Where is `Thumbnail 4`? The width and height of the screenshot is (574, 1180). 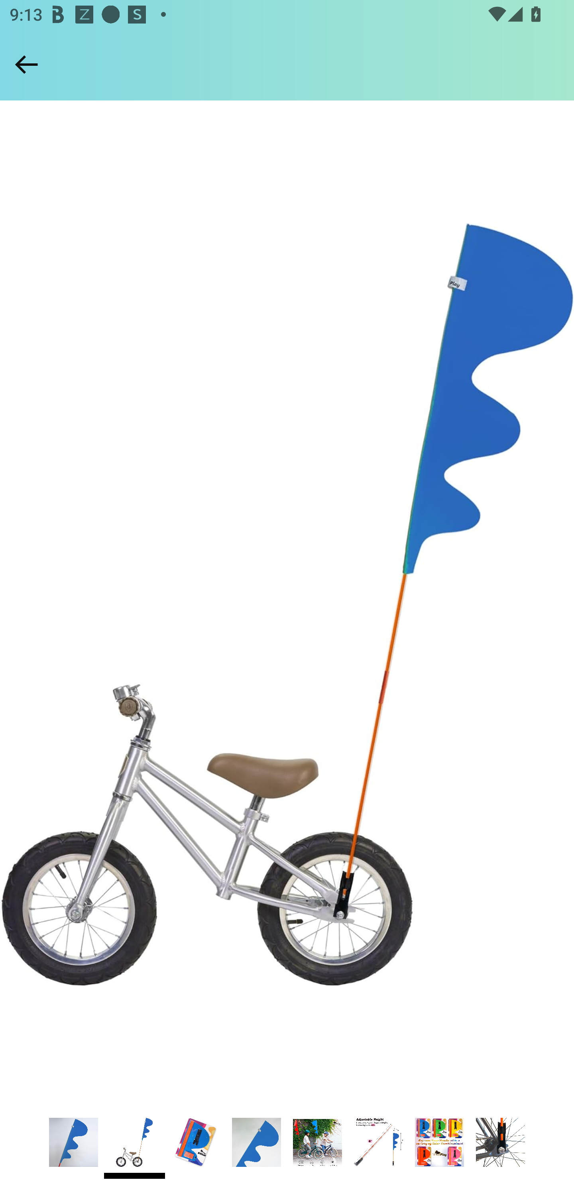
Thumbnail 4 is located at coordinates (257, 1142).